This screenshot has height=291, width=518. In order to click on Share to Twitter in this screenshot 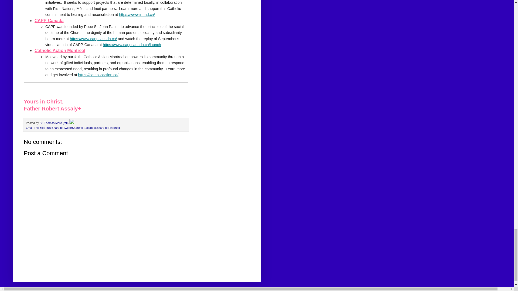, I will do `click(62, 127)`.